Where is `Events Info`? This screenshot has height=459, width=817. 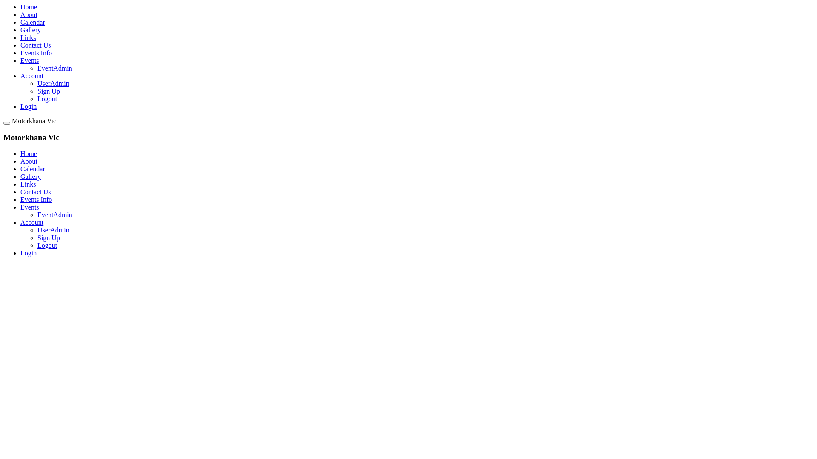 Events Info is located at coordinates (36, 53).